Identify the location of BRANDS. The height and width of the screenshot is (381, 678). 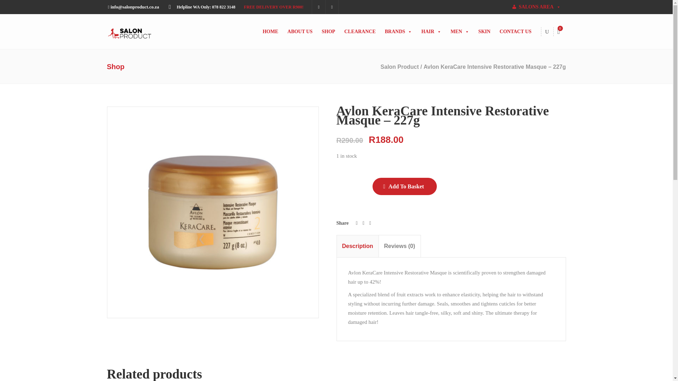
(398, 32).